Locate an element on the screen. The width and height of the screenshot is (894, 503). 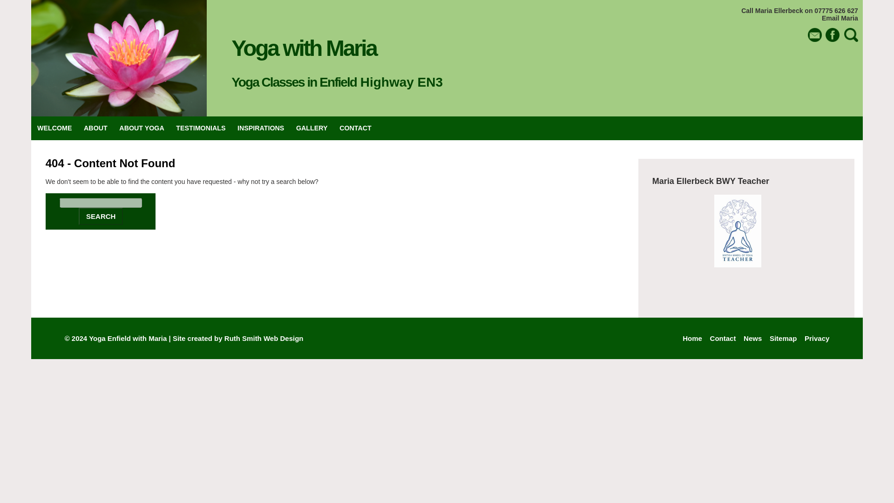
WELCOME is located at coordinates (54, 128).